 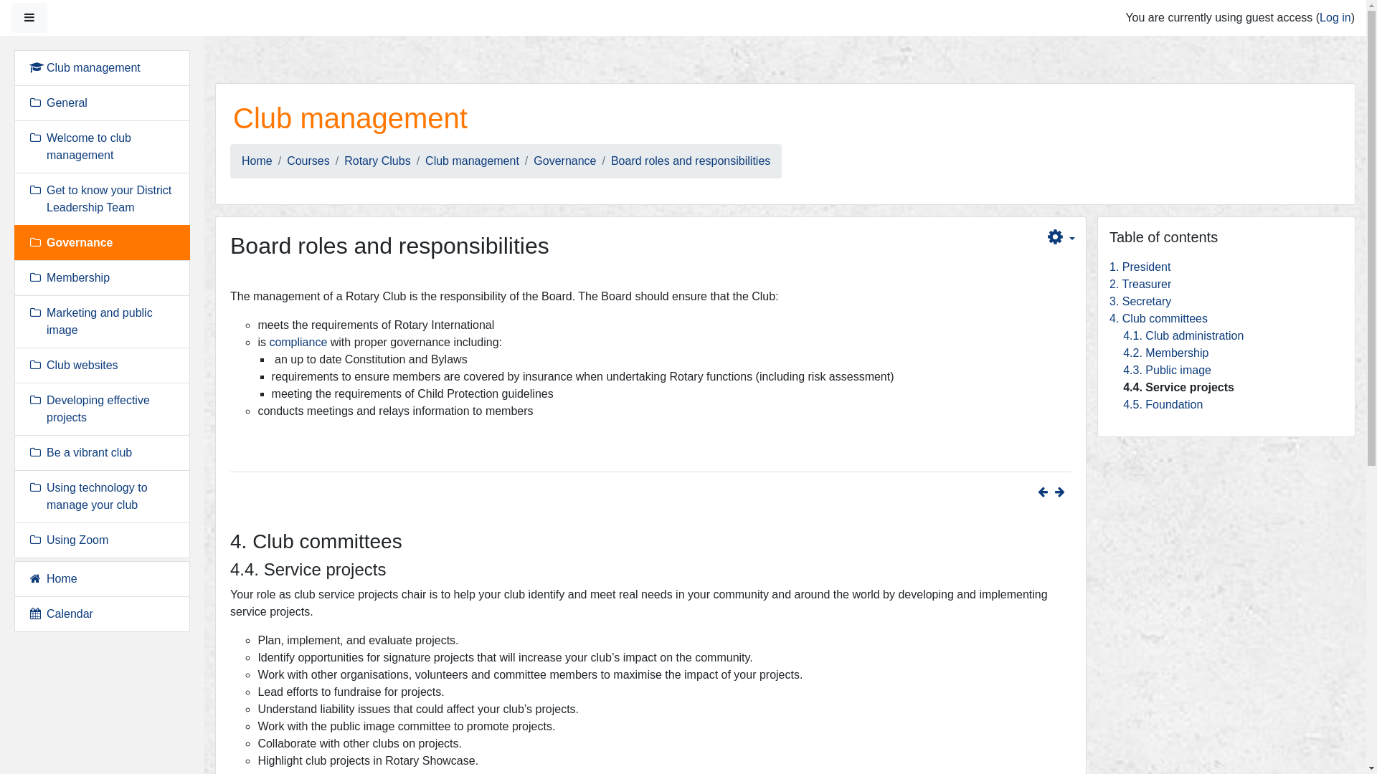 I want to click on Rotary Clubs, so click(x=377, y=161).